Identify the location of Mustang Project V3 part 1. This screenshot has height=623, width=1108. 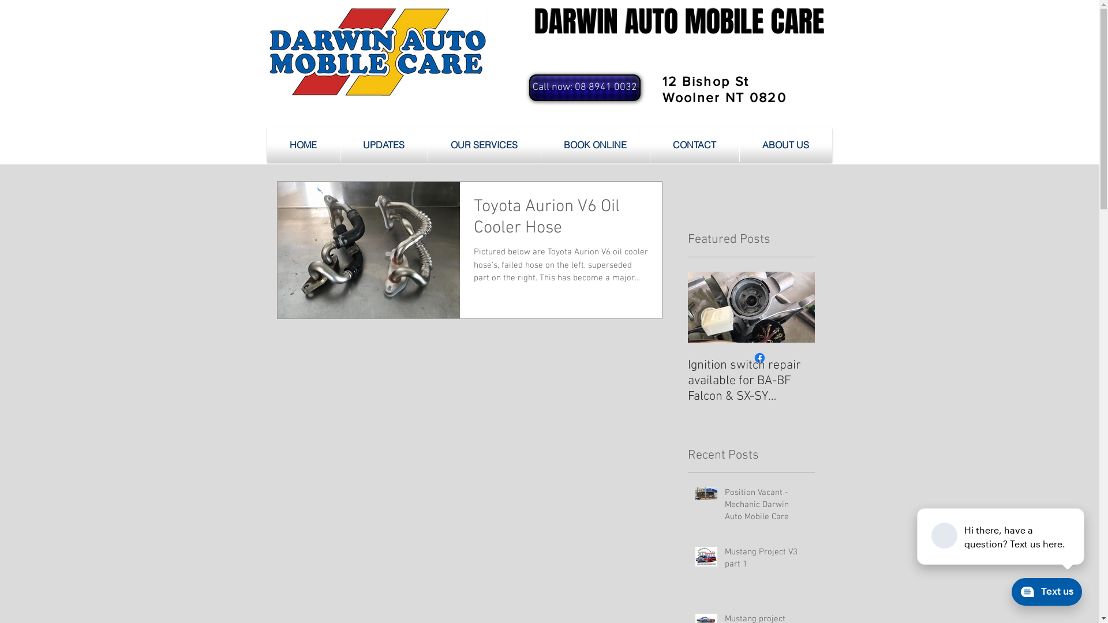
(766, 561).